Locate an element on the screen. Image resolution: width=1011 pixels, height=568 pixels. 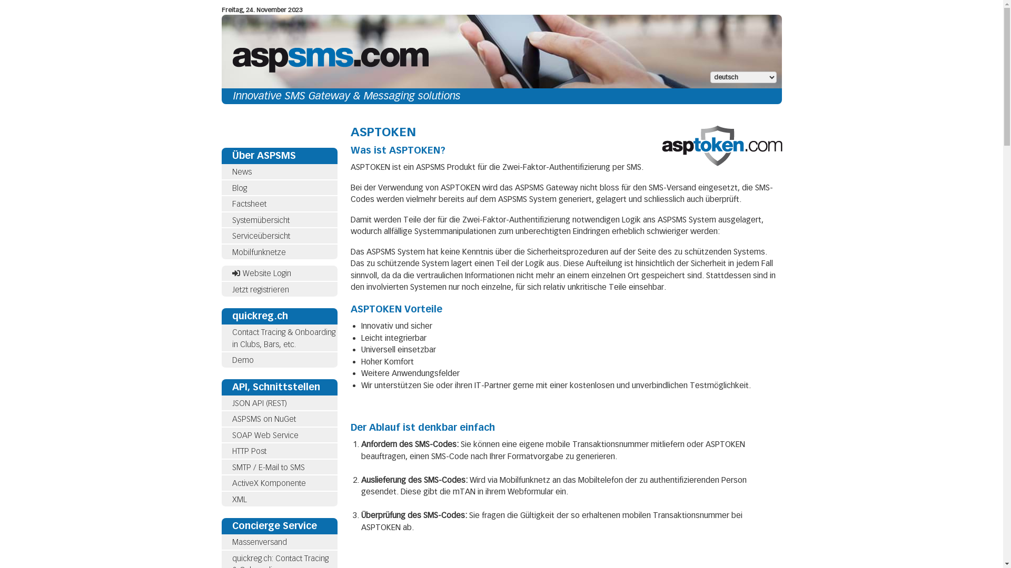
SMTP / E-Mail to SMS is located at coordinates (268, 468).